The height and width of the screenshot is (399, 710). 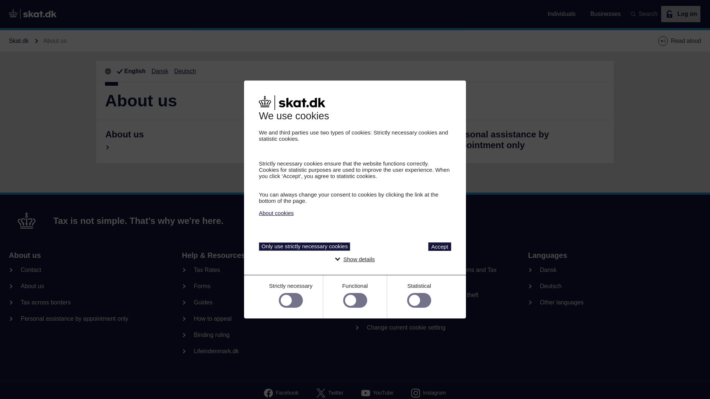 I want to click on Accept, so click(x=439, y=246).